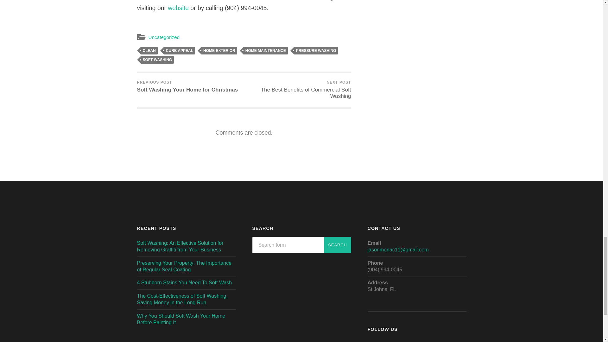 The image size is (608, 342). Describe the element at coordinates (219, 50) in the screenshot. I see `HOME EXTERIOR` at that location.